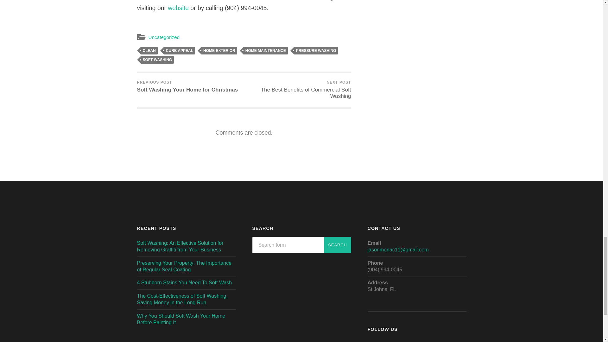 The image size is (608, 342). Describe the element at coordinates (219, 50) in the screenshot. I see `HOME EXTERIOR` at that location.